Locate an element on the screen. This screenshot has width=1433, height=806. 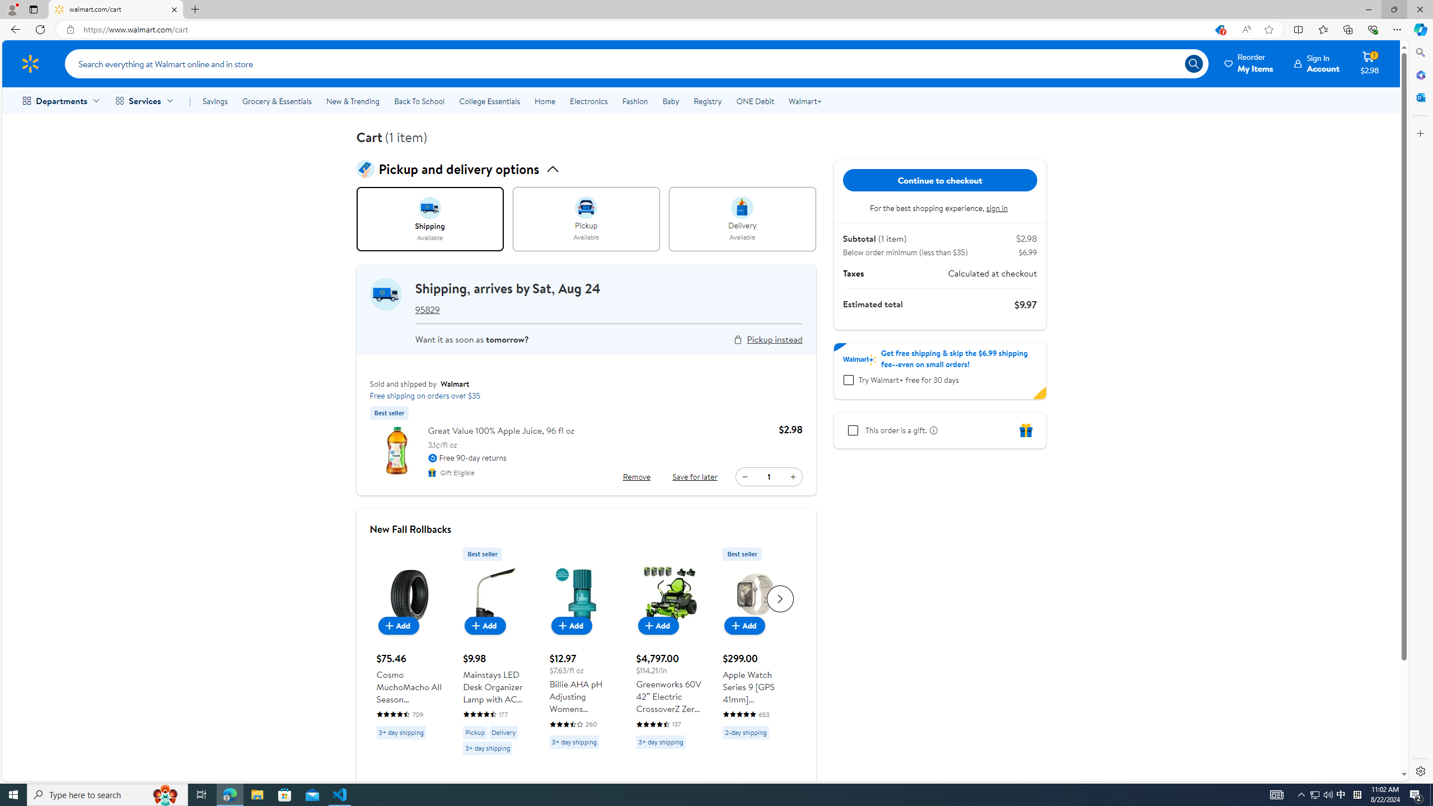
fulfillment logo is located at coordinates (385, 294).